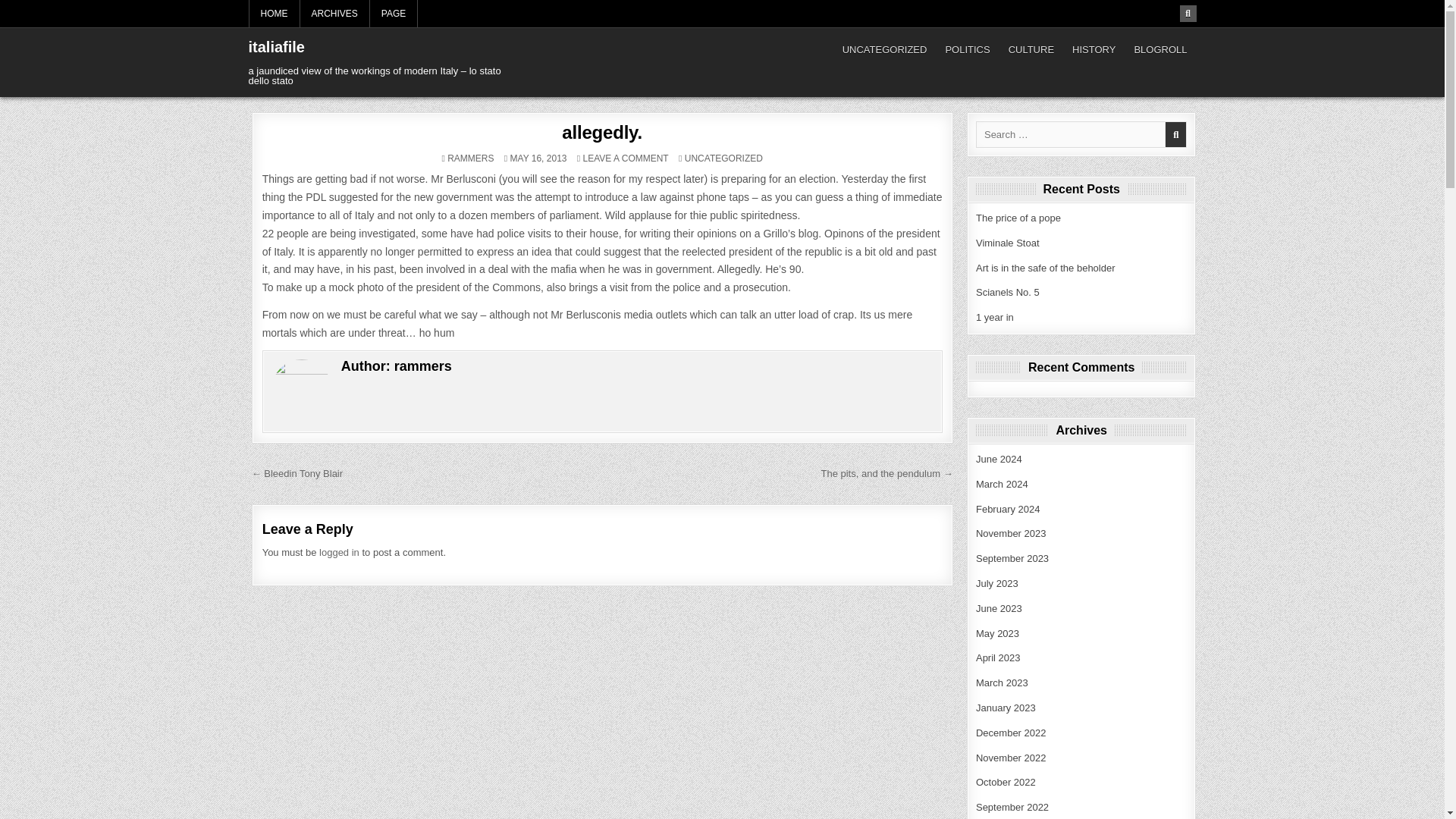 The image size is (1456, 819). What do you see at coordinates (998, 460) in the screenshot?
I see `June 2023` at bounding box center [998, 460].